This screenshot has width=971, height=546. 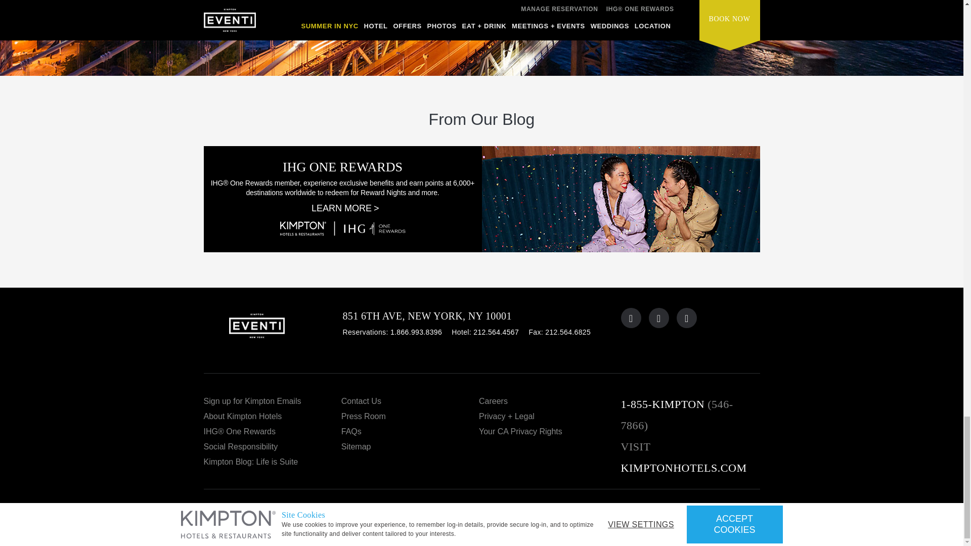 I want to click on Eventi Hotel on Instagram, so click(x=687, y=318).